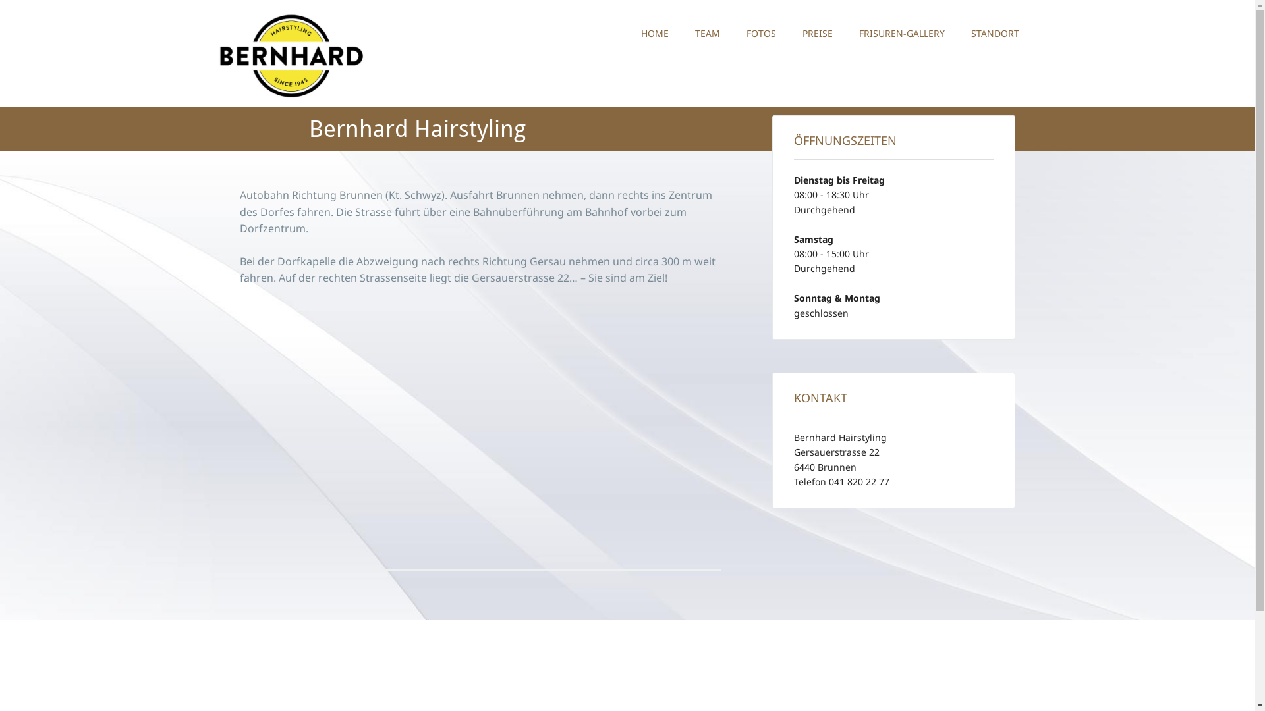 The width and height of the screenshot is (1265, 711). I want to click on PREISE, so click(818, 34).